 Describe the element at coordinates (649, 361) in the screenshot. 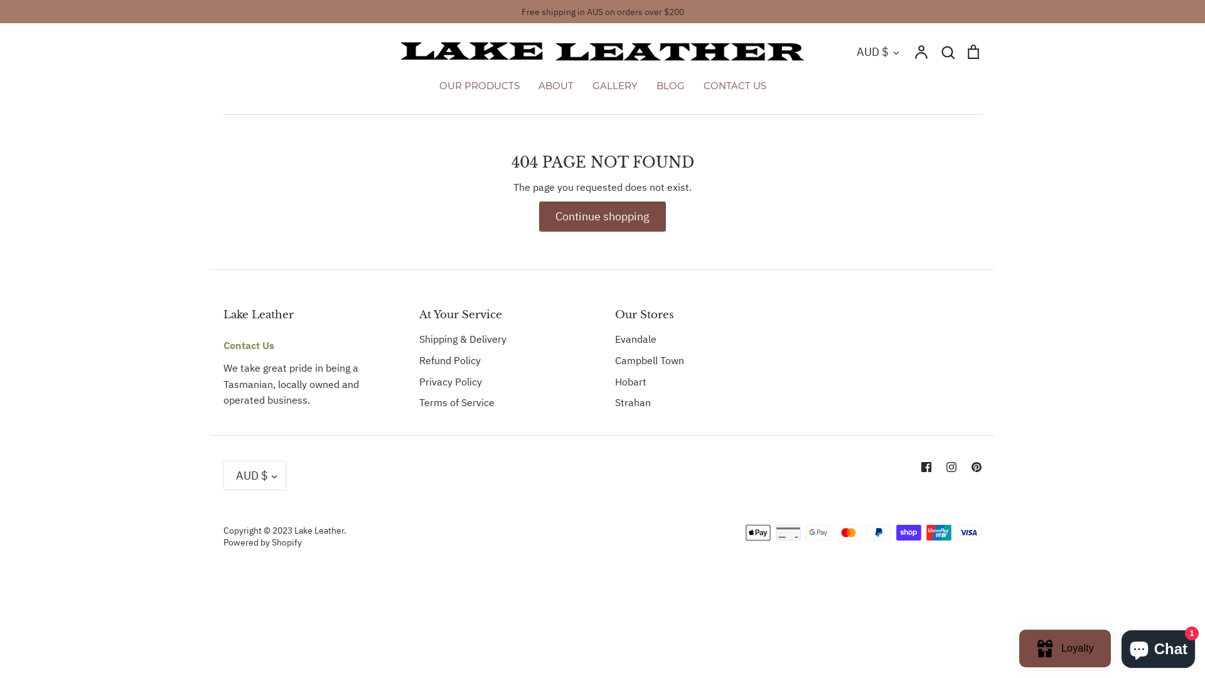

I see `Campbell Town` at that location.